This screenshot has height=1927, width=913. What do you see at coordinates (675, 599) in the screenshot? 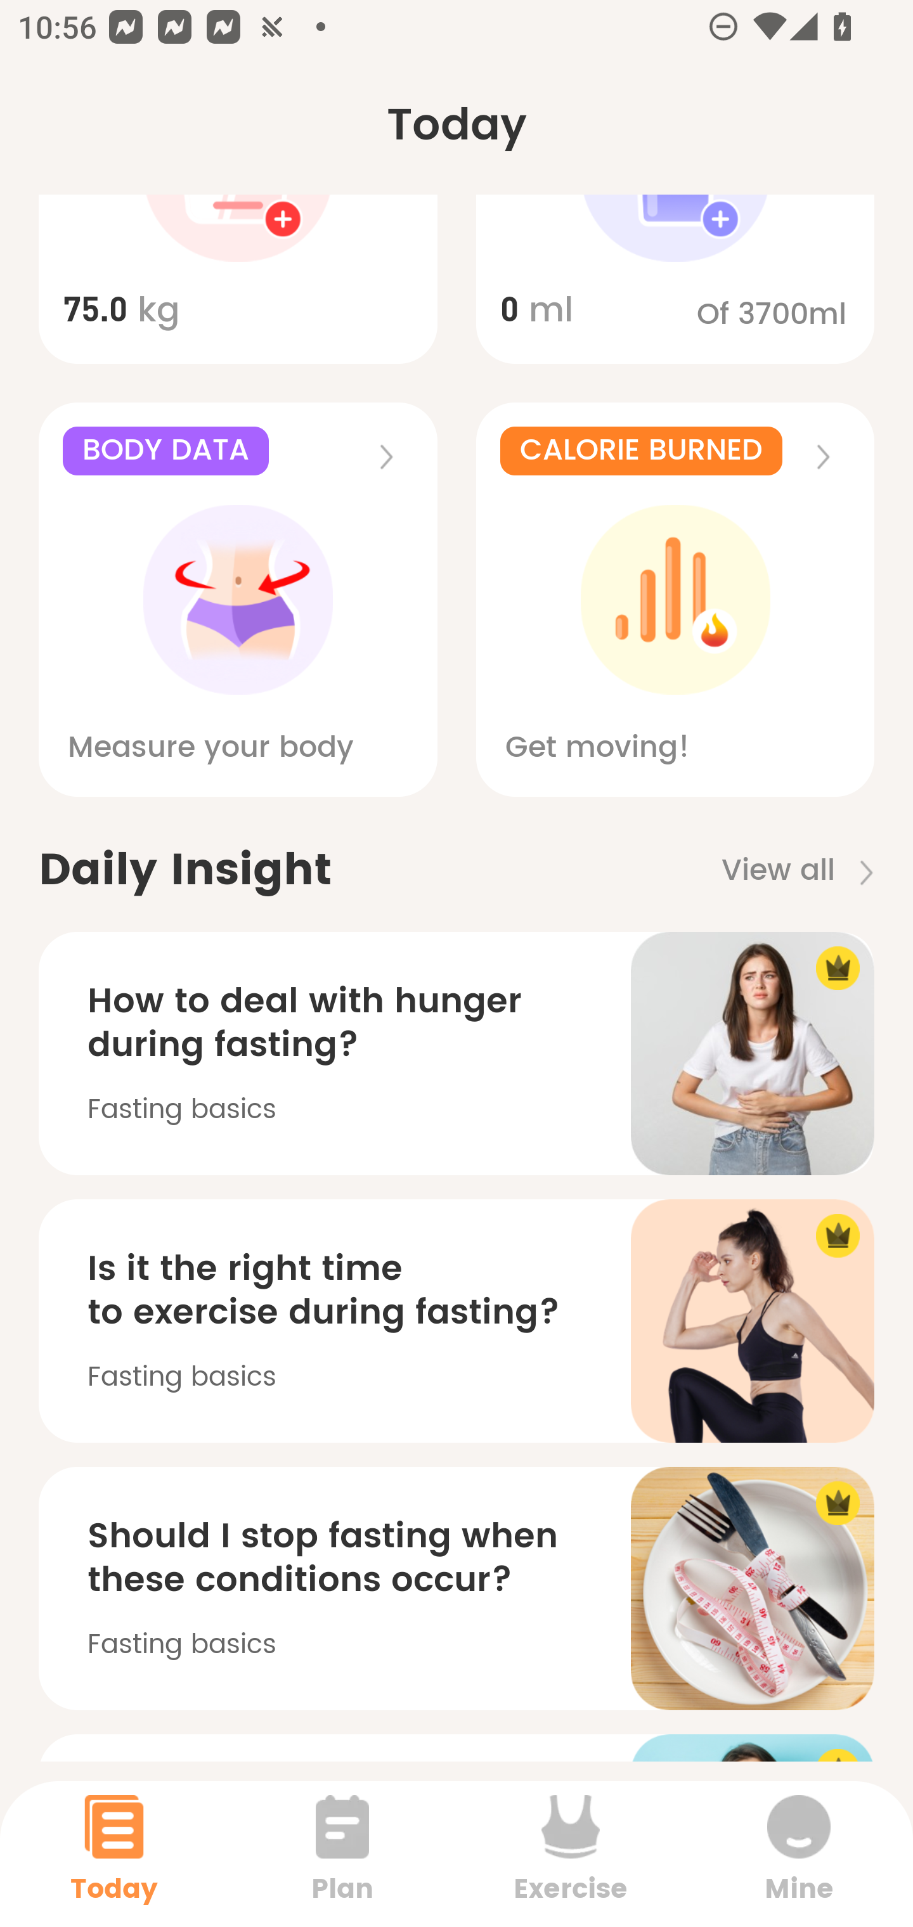
I see `CALORIE BURNED Get moving!` at bounding box center [675, 599].